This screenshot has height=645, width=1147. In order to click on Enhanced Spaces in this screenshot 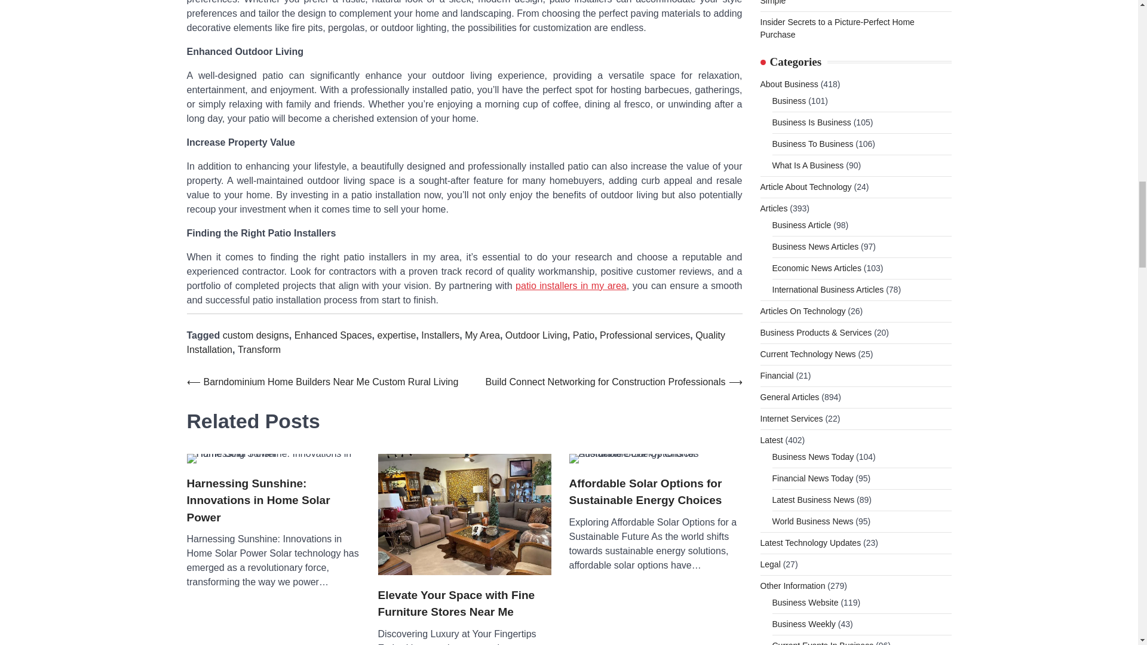, I will do `click(333, 335)`.